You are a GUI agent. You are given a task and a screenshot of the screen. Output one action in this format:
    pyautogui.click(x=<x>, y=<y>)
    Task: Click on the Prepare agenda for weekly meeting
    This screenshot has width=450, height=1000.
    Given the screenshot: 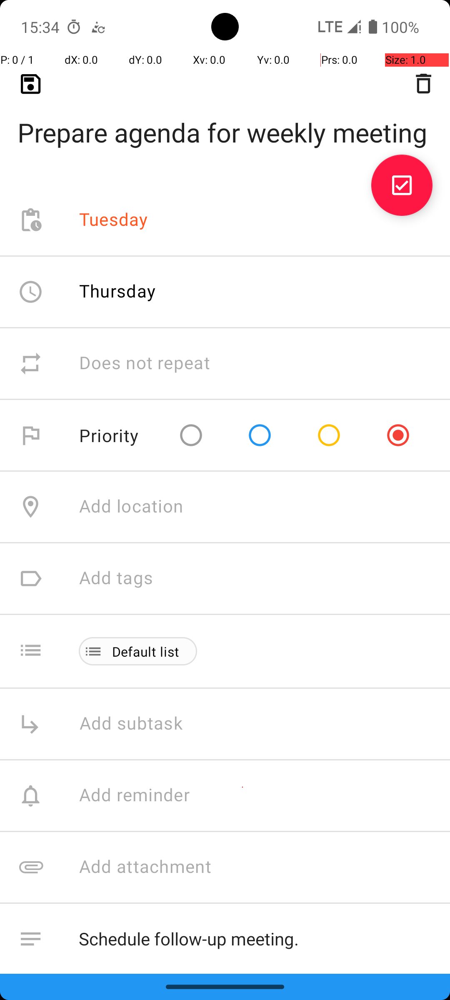 What is the action you would take?
    pyautogui.click(x=225, y=119)
    